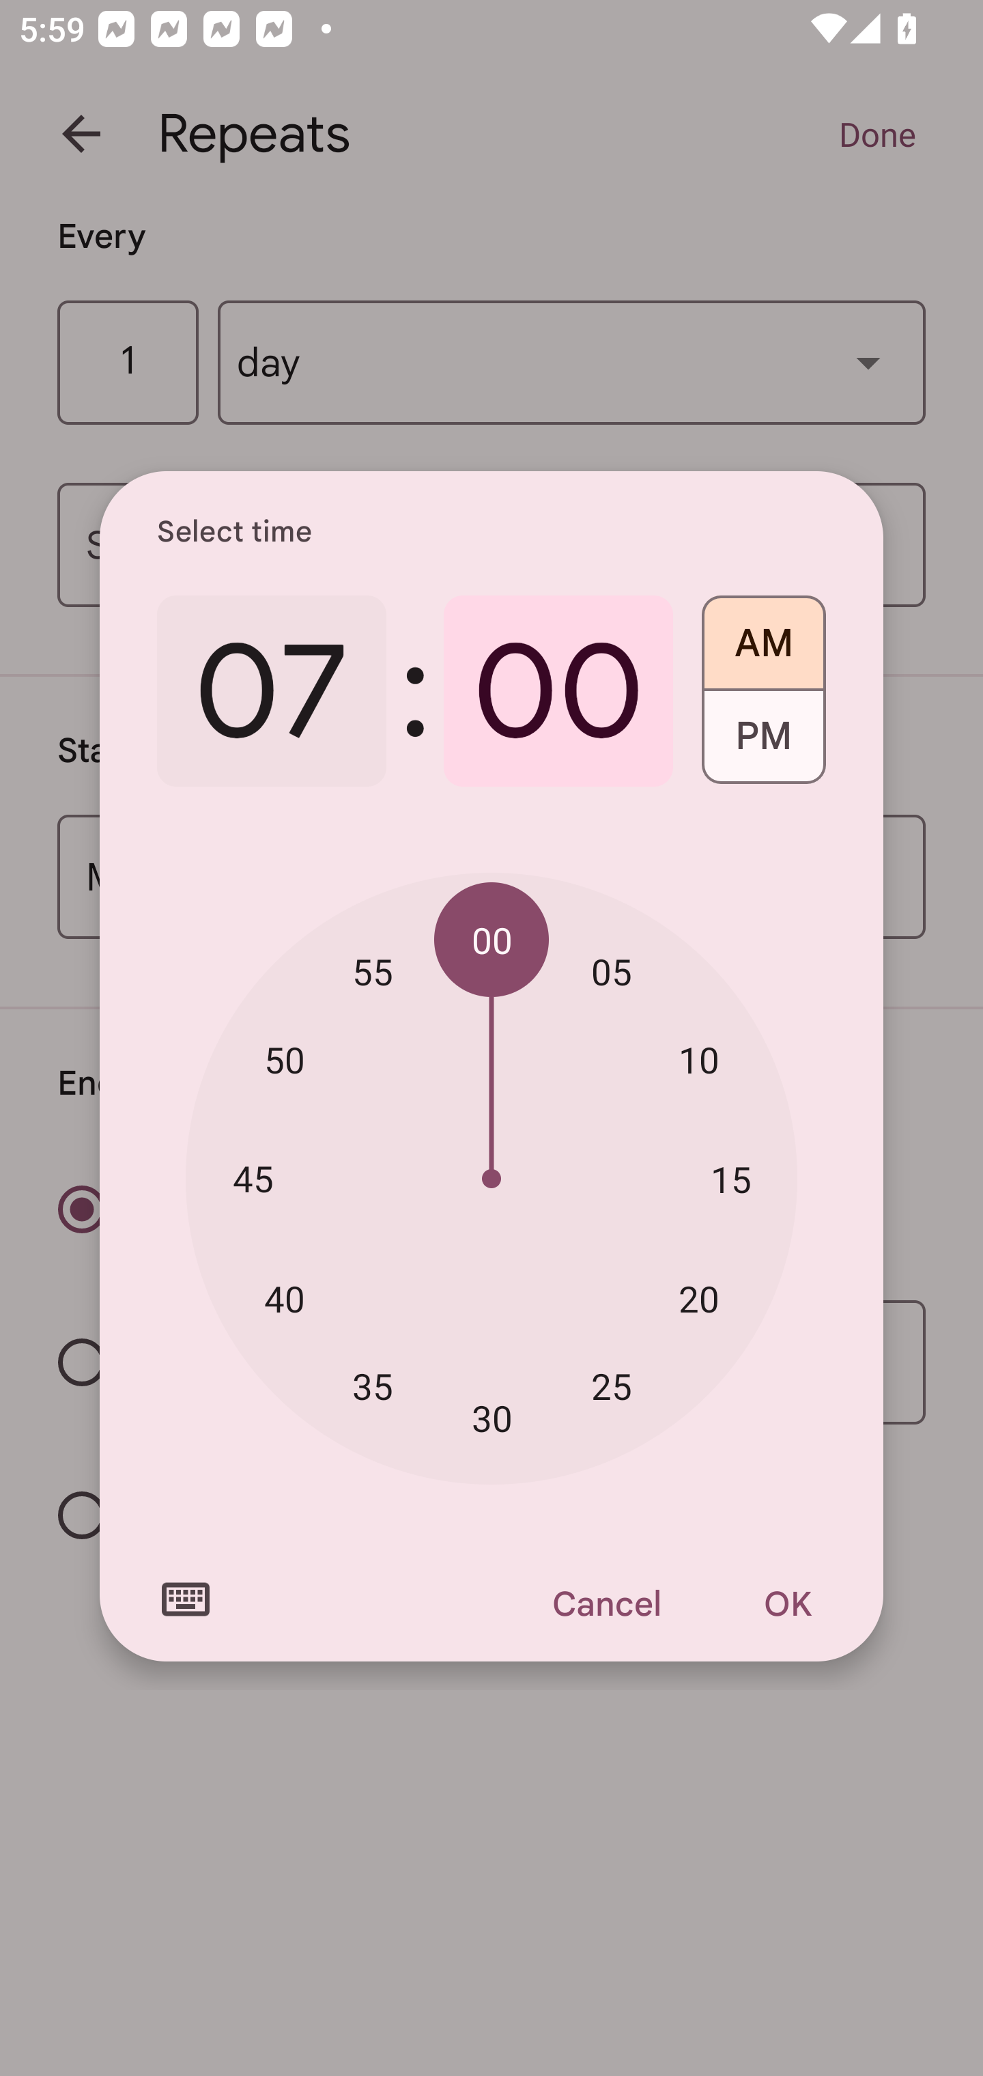 The image size is (983, 2076). Describe the element at coordinates (373, 971) in the screenshot. I see `55 55 minutes` at that location.